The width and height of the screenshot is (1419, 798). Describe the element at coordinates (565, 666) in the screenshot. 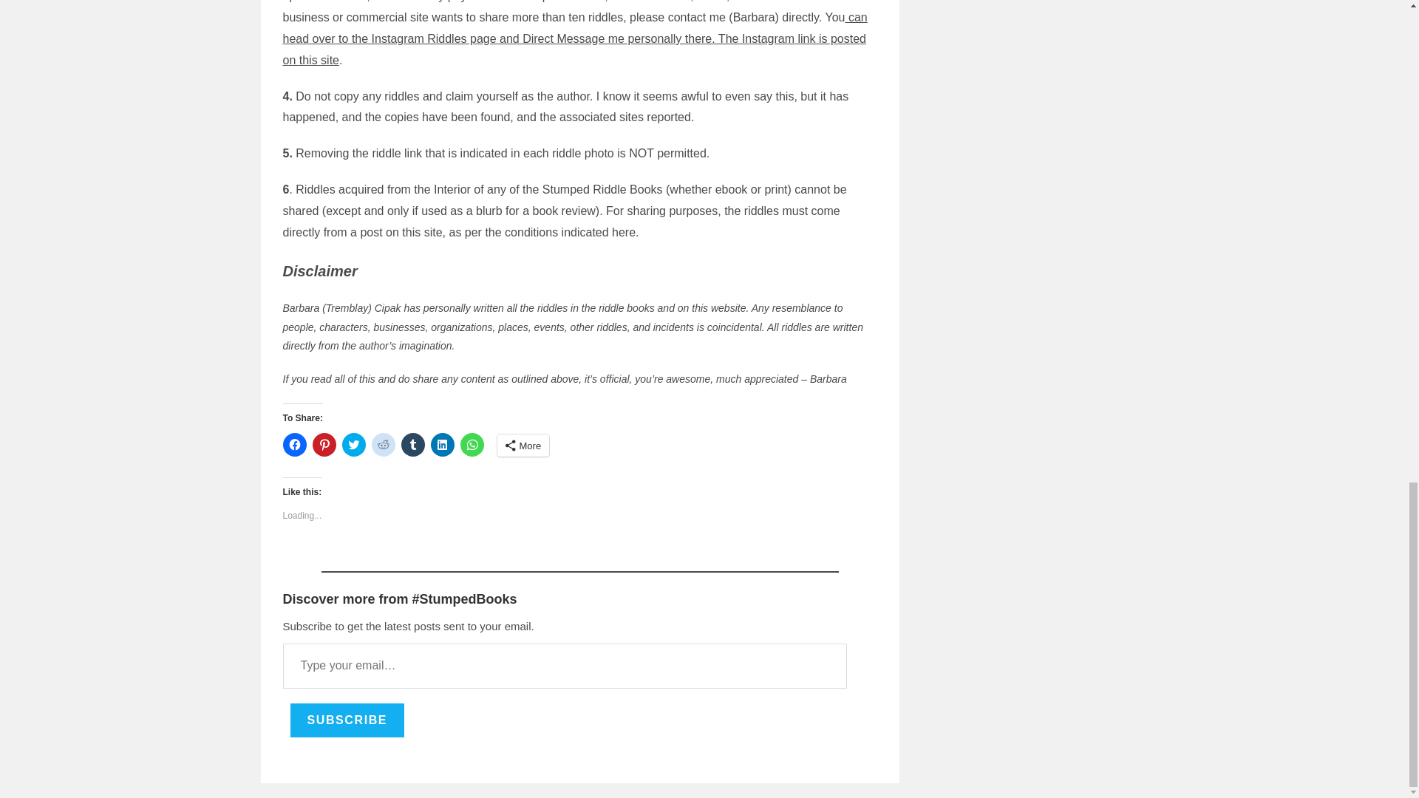

I see `Please fill in this field.` at that location.